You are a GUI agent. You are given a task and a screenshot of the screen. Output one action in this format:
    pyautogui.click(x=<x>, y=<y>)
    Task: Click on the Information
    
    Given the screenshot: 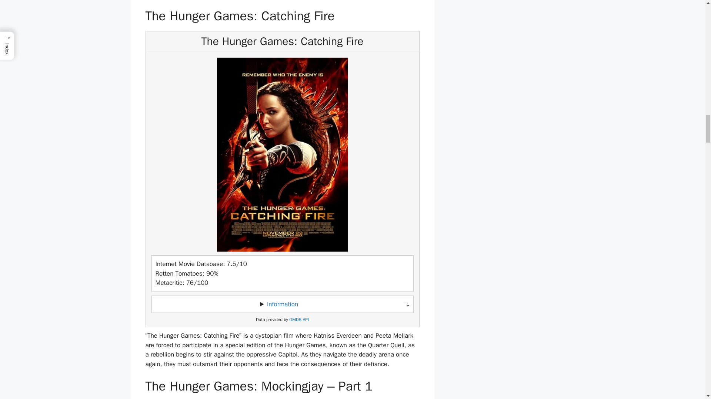 What is the action you would take?
    pyautogui.click(x=282, y=304)
    